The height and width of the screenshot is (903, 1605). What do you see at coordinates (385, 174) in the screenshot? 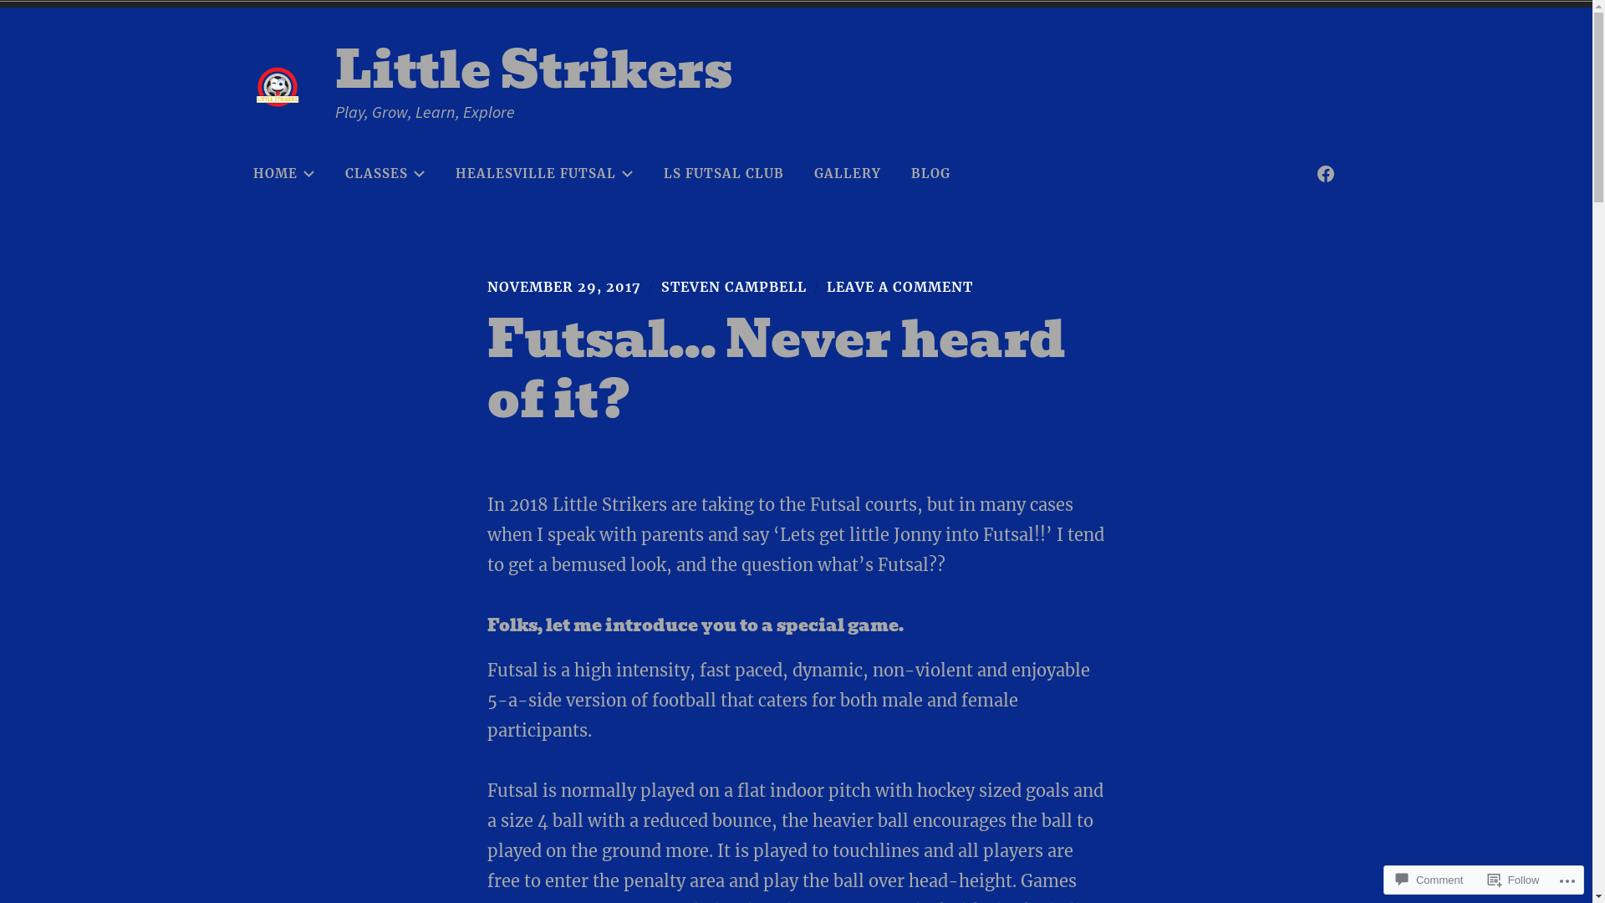
I see `CLASSES` at bounding box center [385, 174].